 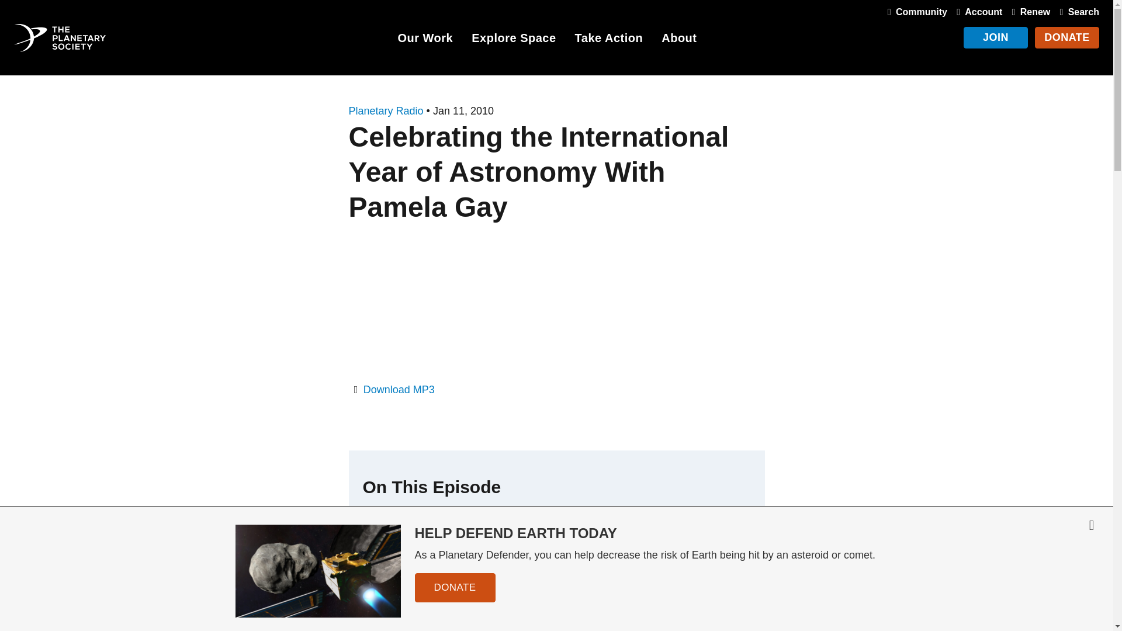 What do you see at coordinates (1028, 12) in the screenshot?
I see `Renew` at bounding box center [1028, 12].